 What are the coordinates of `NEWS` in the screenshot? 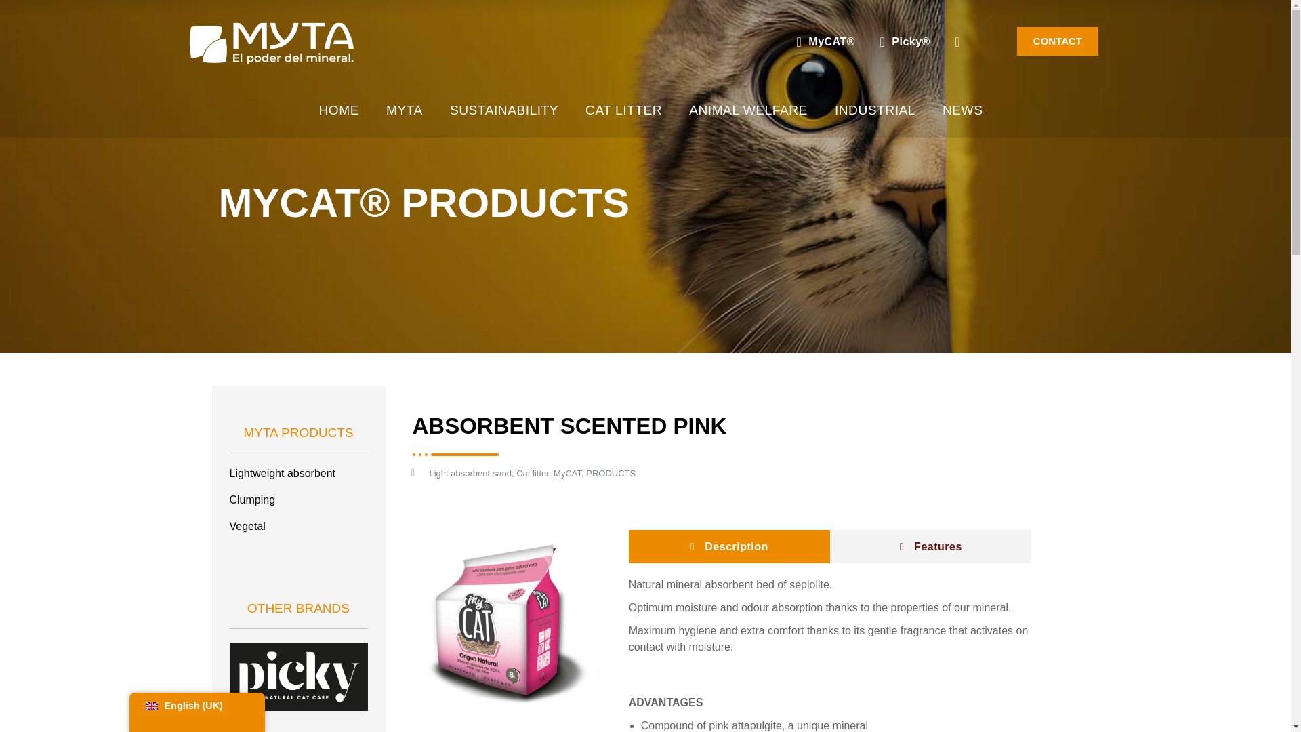 It's located at (962, 110).